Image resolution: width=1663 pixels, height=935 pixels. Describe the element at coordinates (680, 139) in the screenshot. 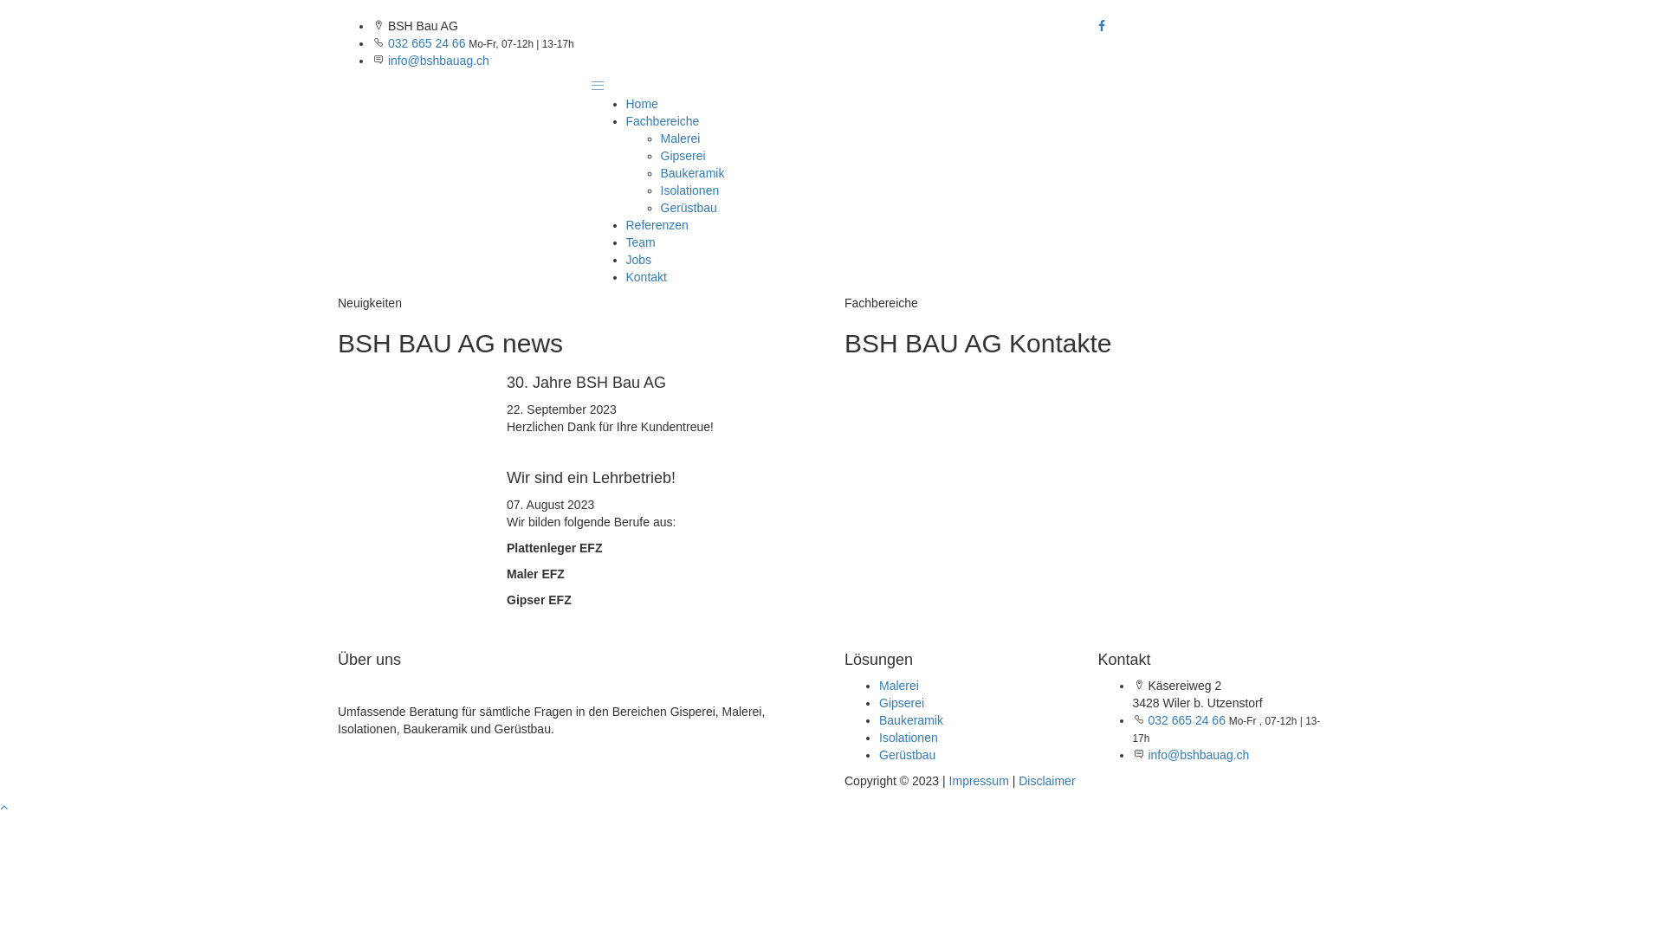

I see `Malerei` at that location.